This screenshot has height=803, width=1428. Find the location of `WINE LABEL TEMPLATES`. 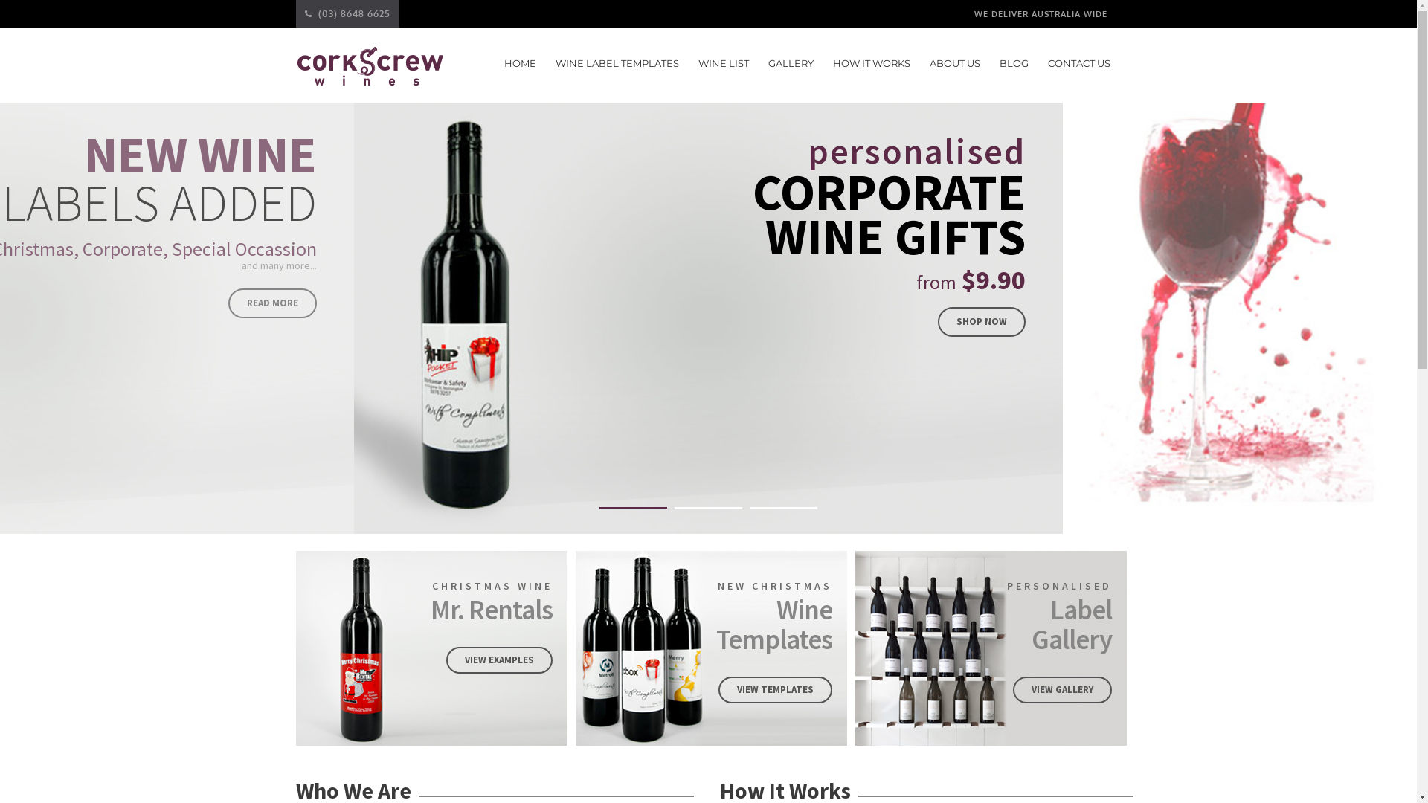

WINE LABEL TEMPLATES is located at coordinates (617, 63).